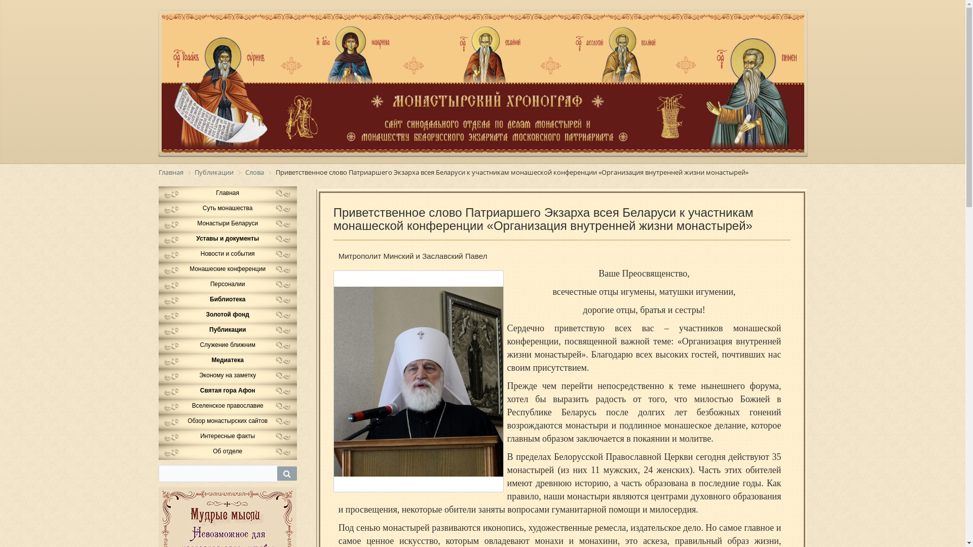  I want to click on logo, so click(482, 83).